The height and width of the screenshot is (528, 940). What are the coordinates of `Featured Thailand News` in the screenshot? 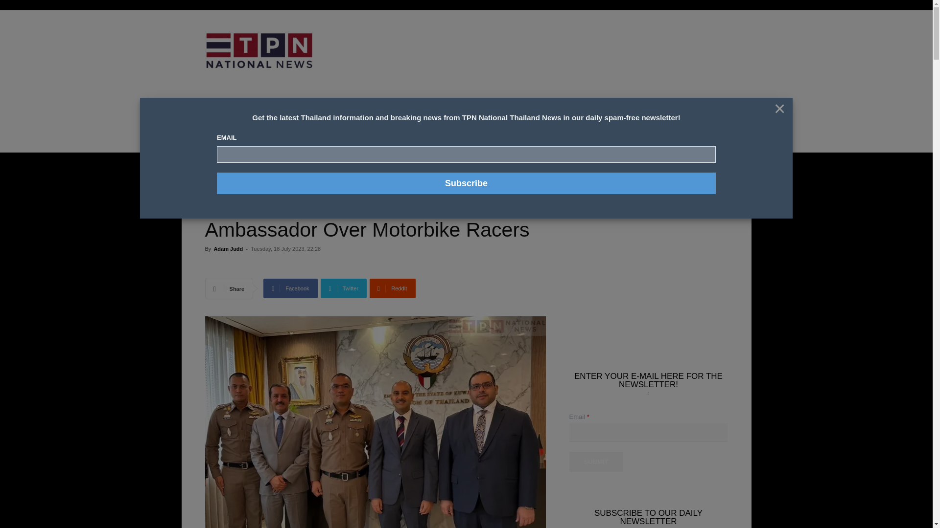 It's located at (262, 167).